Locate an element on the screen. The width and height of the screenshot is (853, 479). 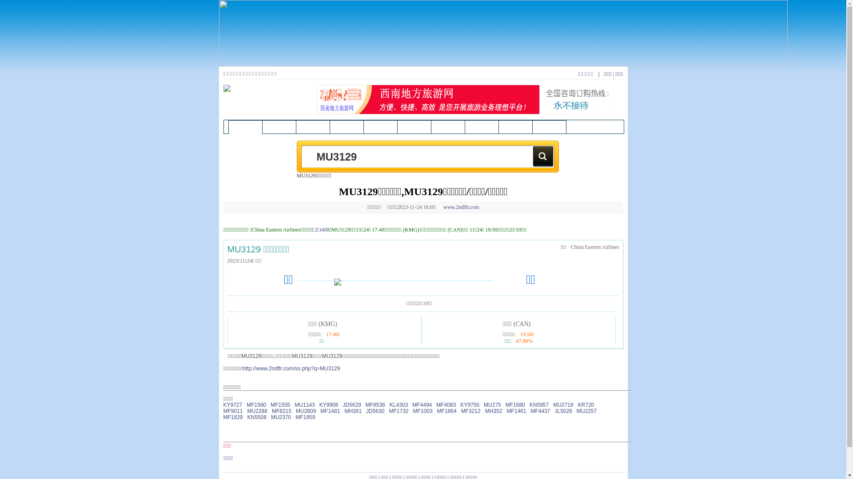
www.2ndflr.com is located at coordinates (461, 207).